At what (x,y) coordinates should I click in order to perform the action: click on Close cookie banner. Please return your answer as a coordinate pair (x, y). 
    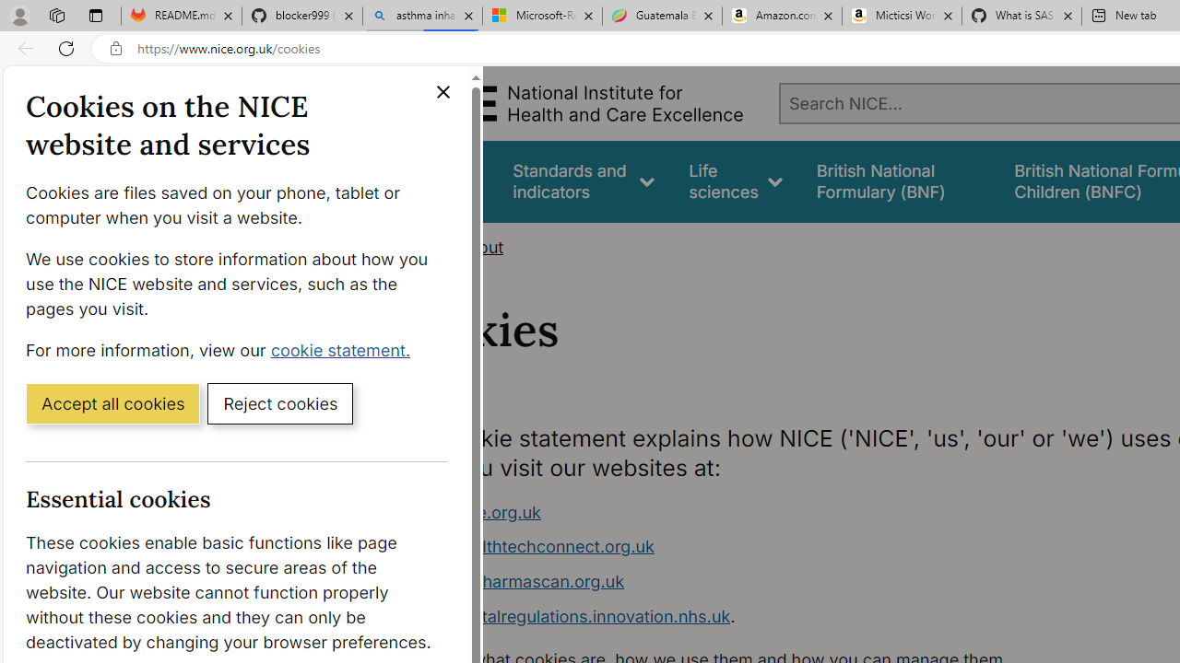
    Looking at the image, I should click on (442, 92).